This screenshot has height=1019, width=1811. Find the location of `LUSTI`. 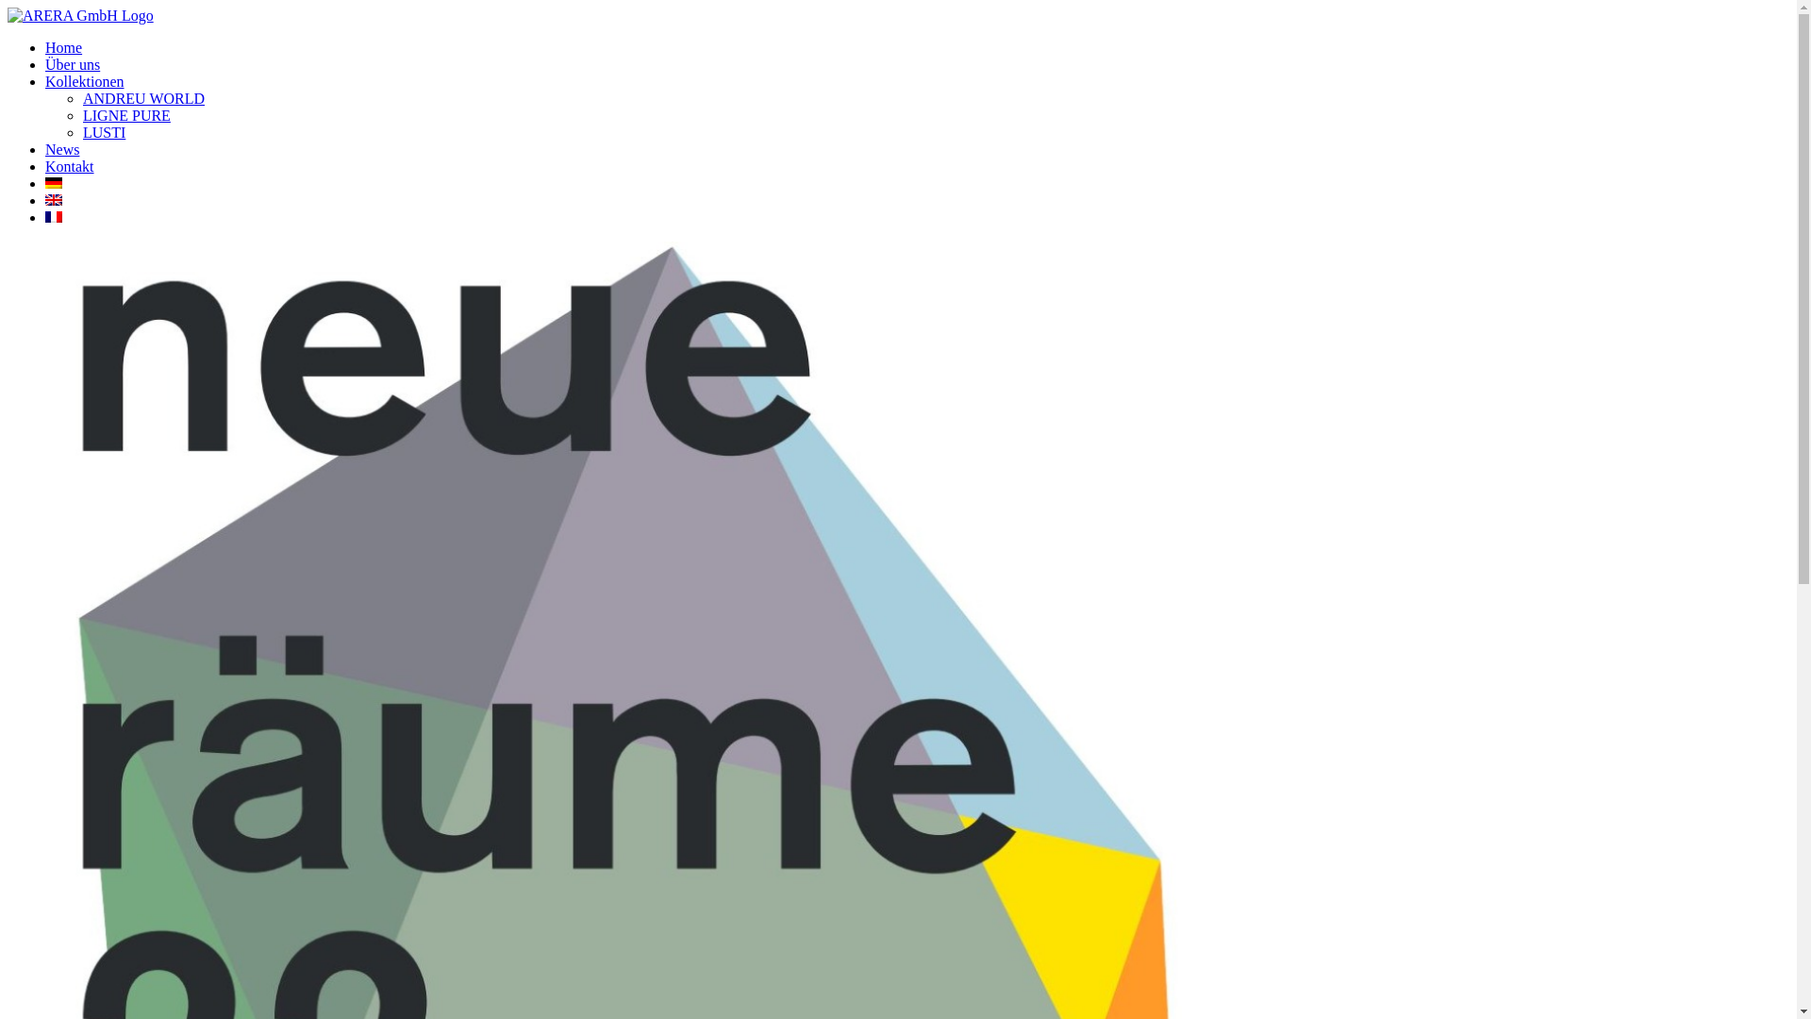

LUSTI is located at coordinates (104, 132).